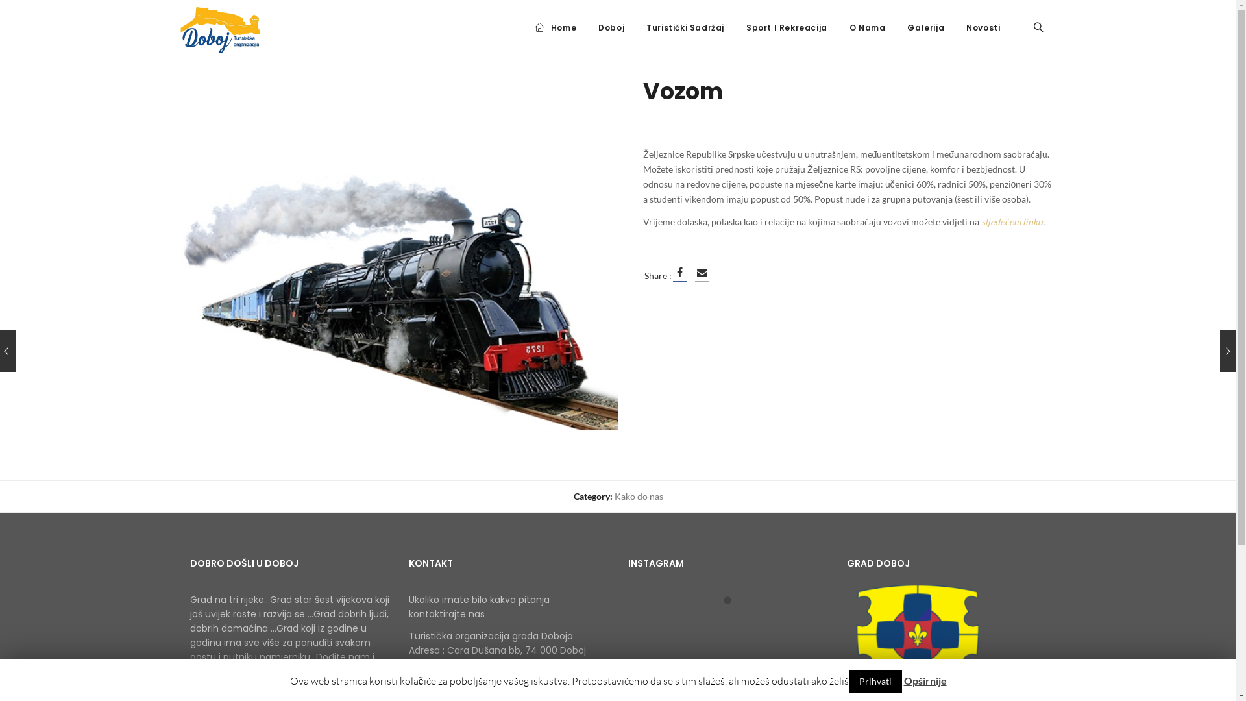  Describe the element at coordinates (639, 496) in the screenshot. I see `Kako do nas` at that location.